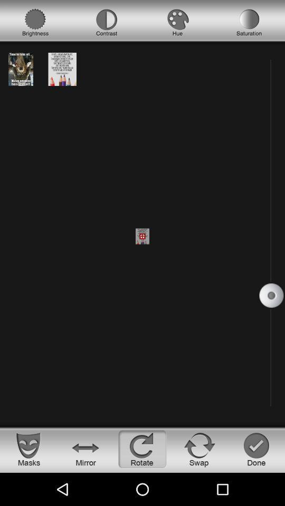  What do you see at coordinates (256, 449) in the screenshot?
I see `go to done` at bounding box center [256, 449].